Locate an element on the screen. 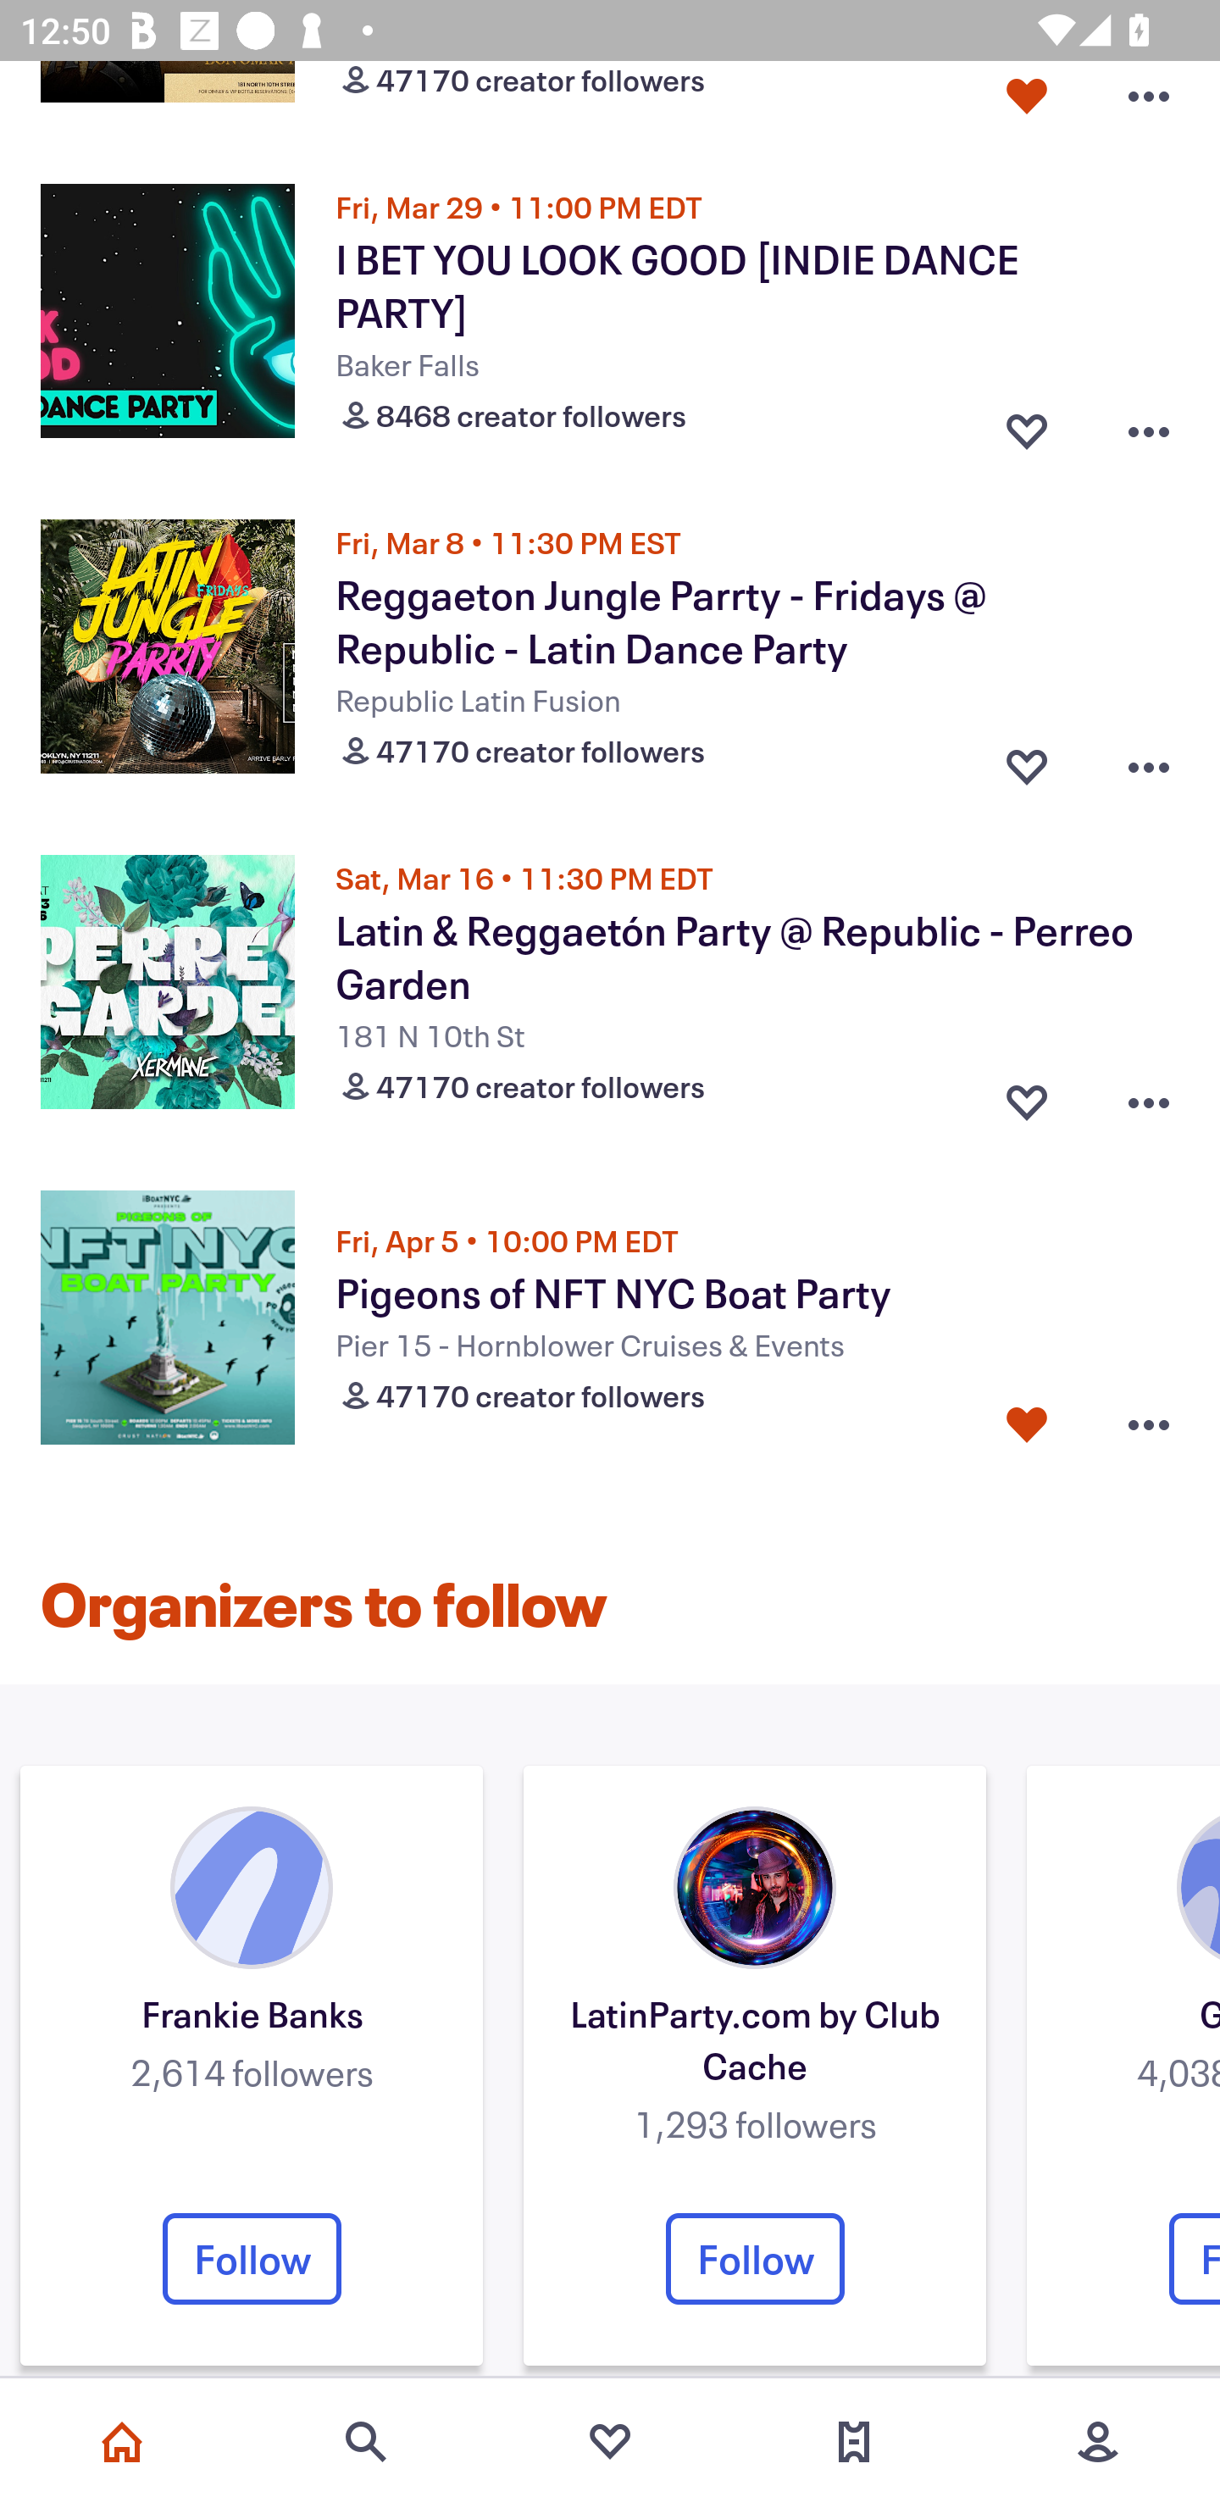  Follow Organizer's follow button is located at coordinates (755, 2258).